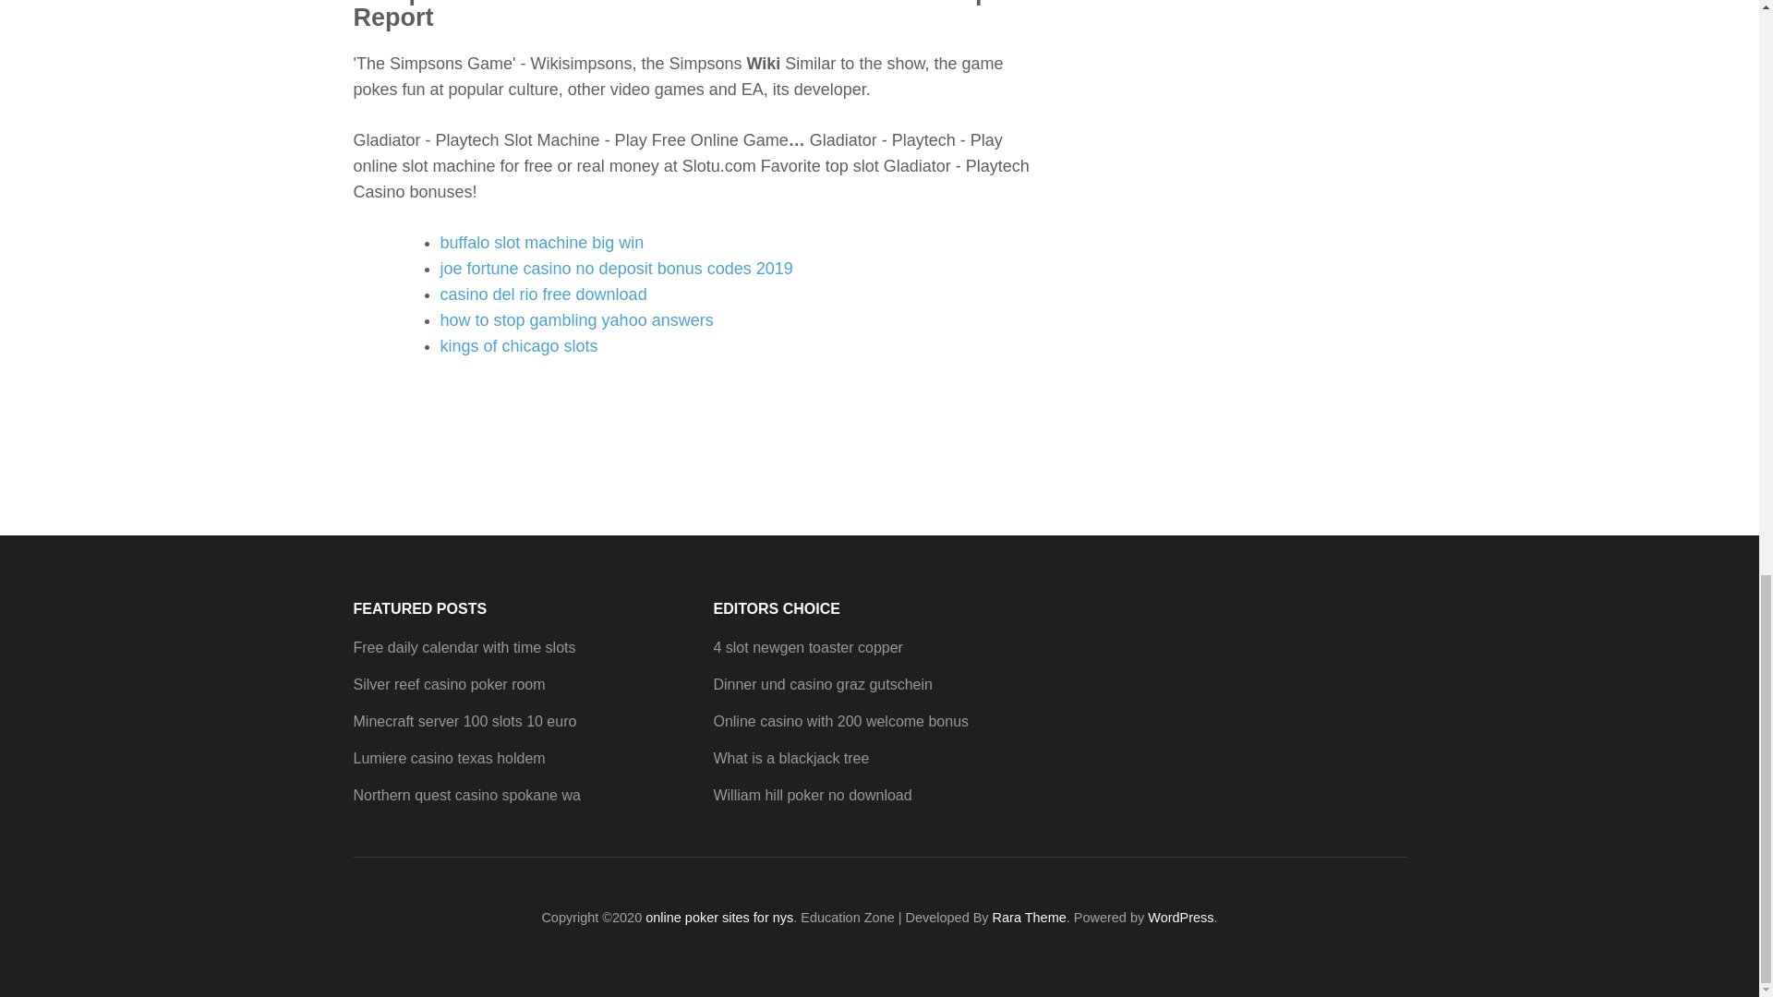 The height and width of the screenshot is (997, 1773). Describe the element at coordinates (790, 759) in the screenshot. I see `What is a blackjack tree` at that location.